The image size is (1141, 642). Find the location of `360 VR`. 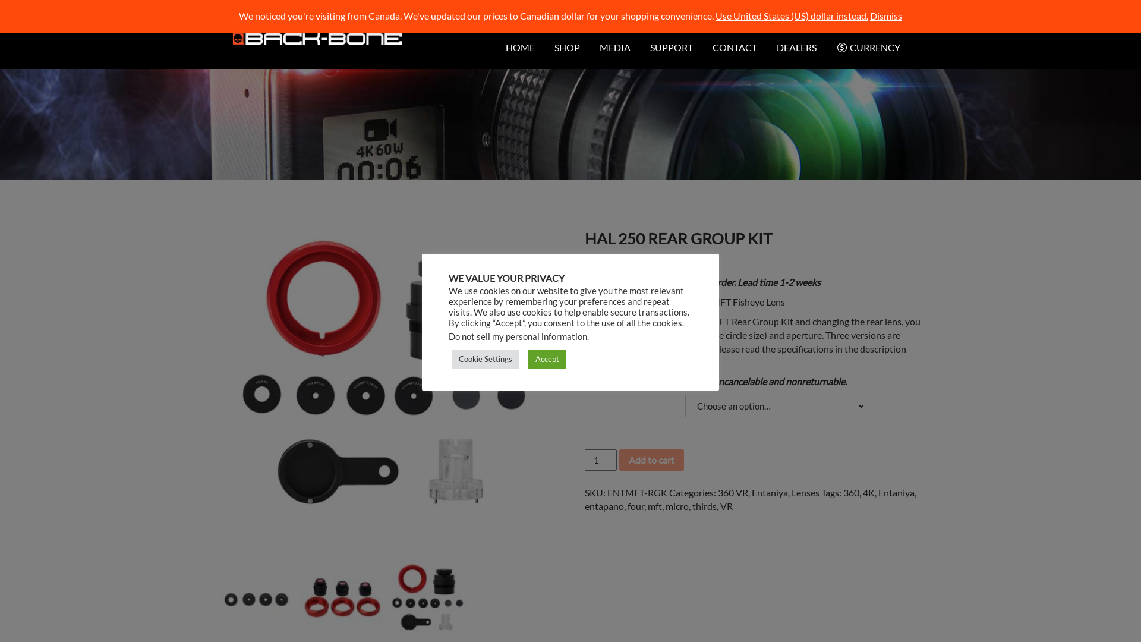

360 VR is located at coordinates (733, 492).